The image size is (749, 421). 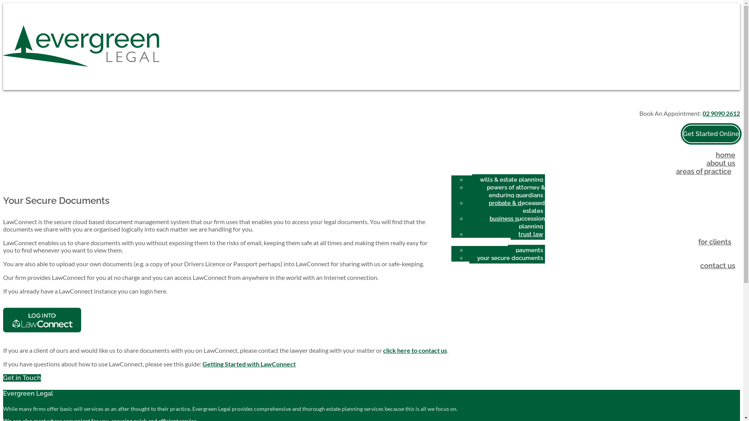 What do you see at coordinates (711, 134) in the screenshot?
I see `Get Started Online` at bounding box center [711, 134].